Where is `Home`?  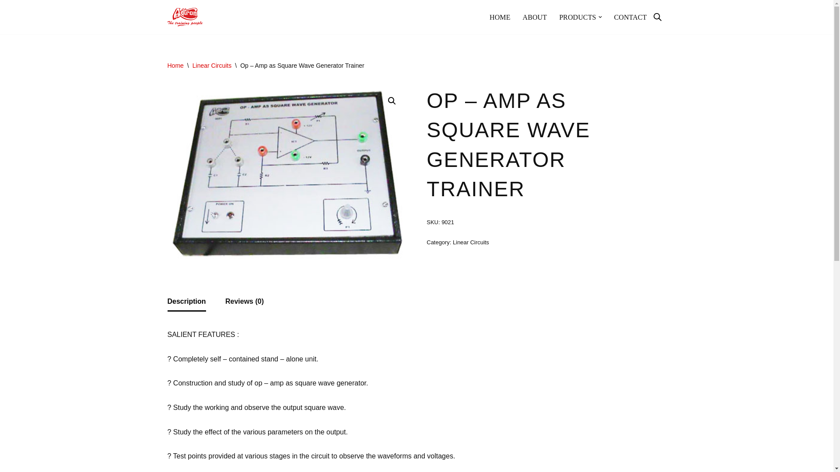 Home is located at coordinates (175, 65).